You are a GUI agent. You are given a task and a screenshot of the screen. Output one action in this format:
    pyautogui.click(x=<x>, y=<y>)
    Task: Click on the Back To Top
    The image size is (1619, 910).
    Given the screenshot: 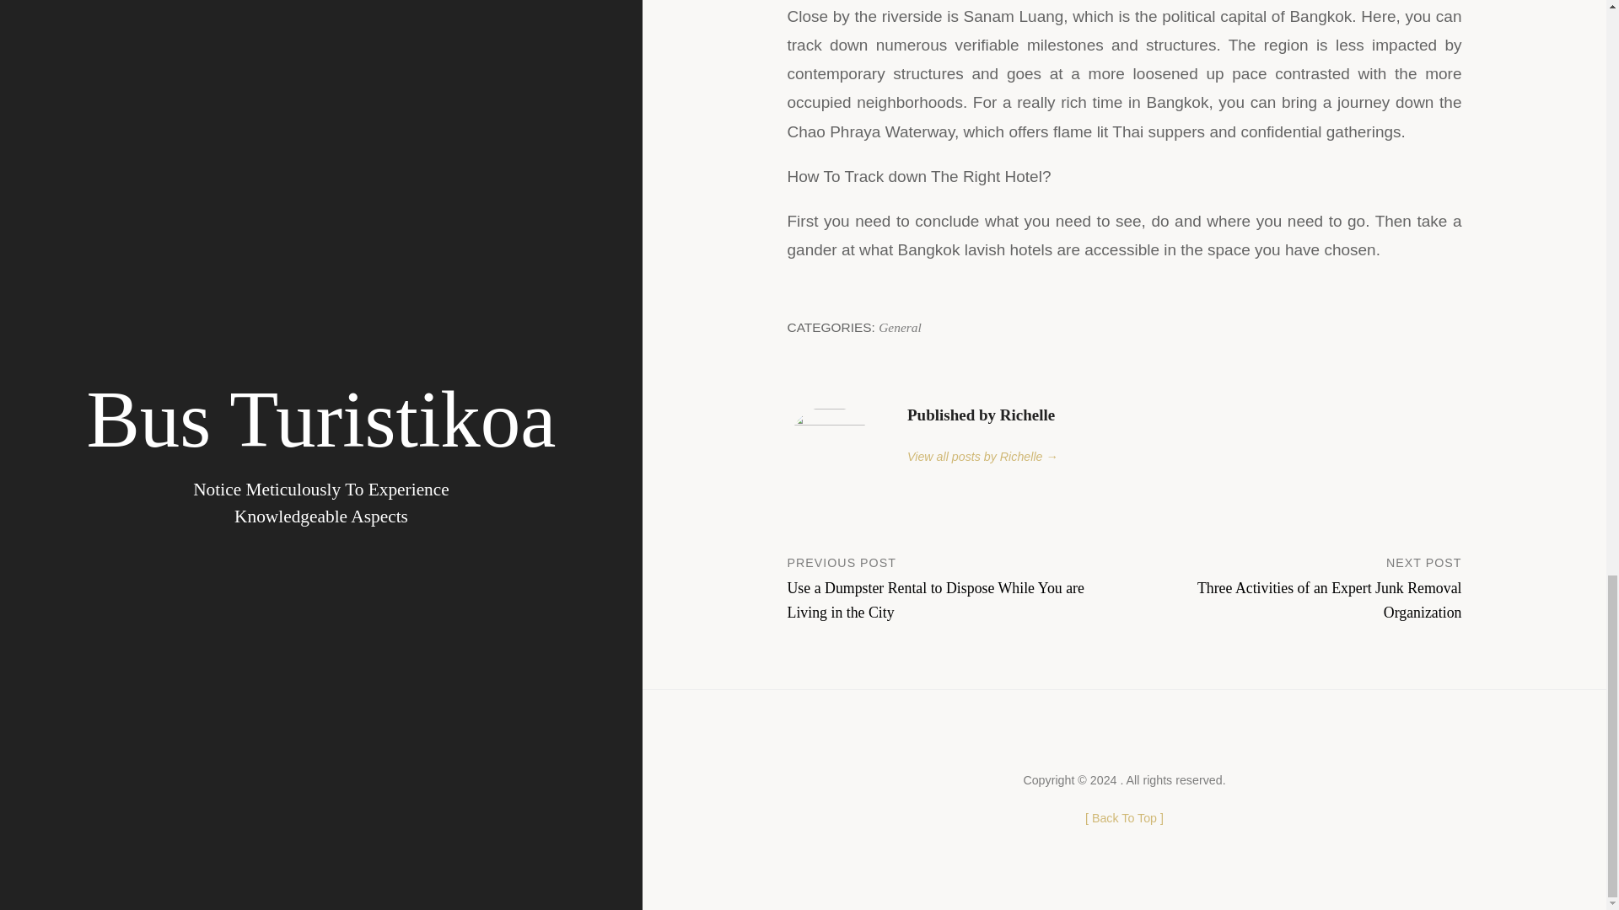 What is the action you would take?
    pyautogui.click(x=1124, y=817)
    